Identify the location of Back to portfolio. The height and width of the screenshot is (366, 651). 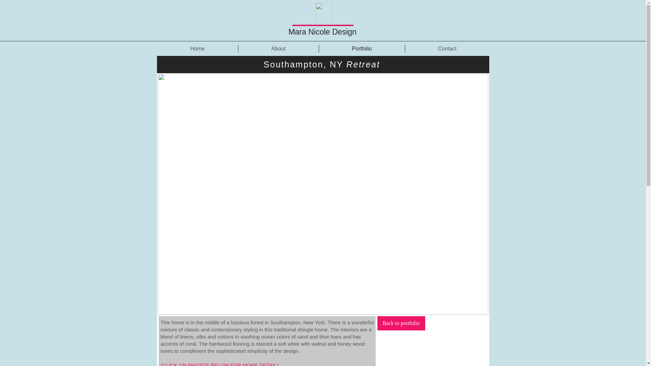
(401, 323).